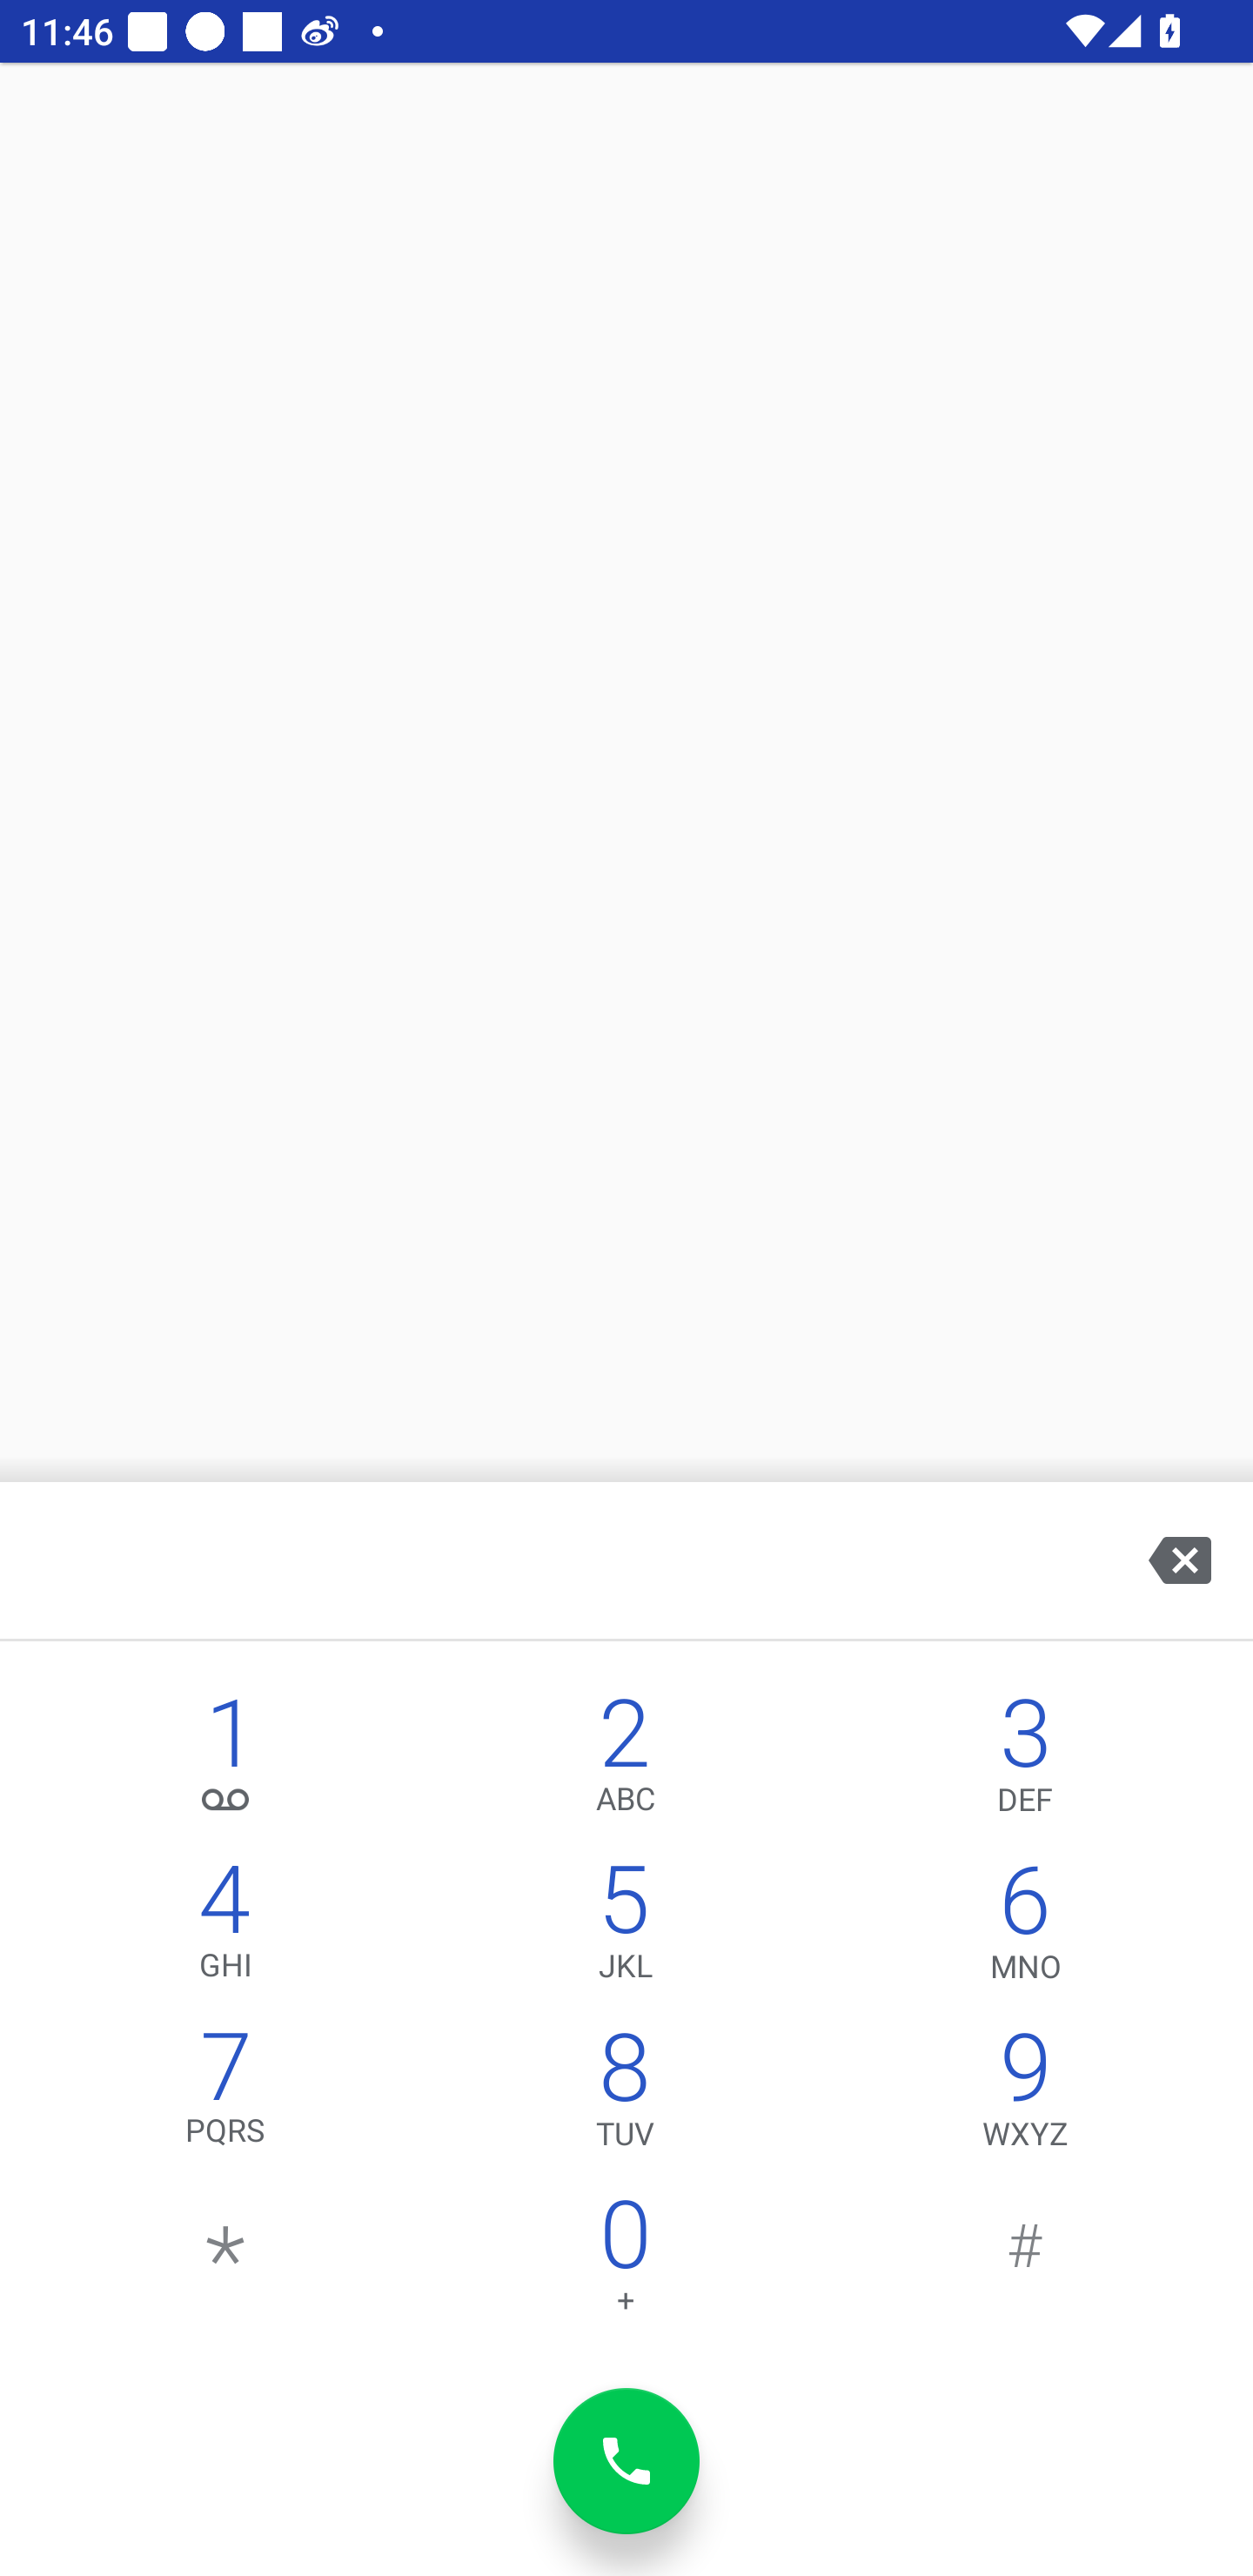 The image size is (1253, 2576). I want to click on dial, so click(626, 2461).